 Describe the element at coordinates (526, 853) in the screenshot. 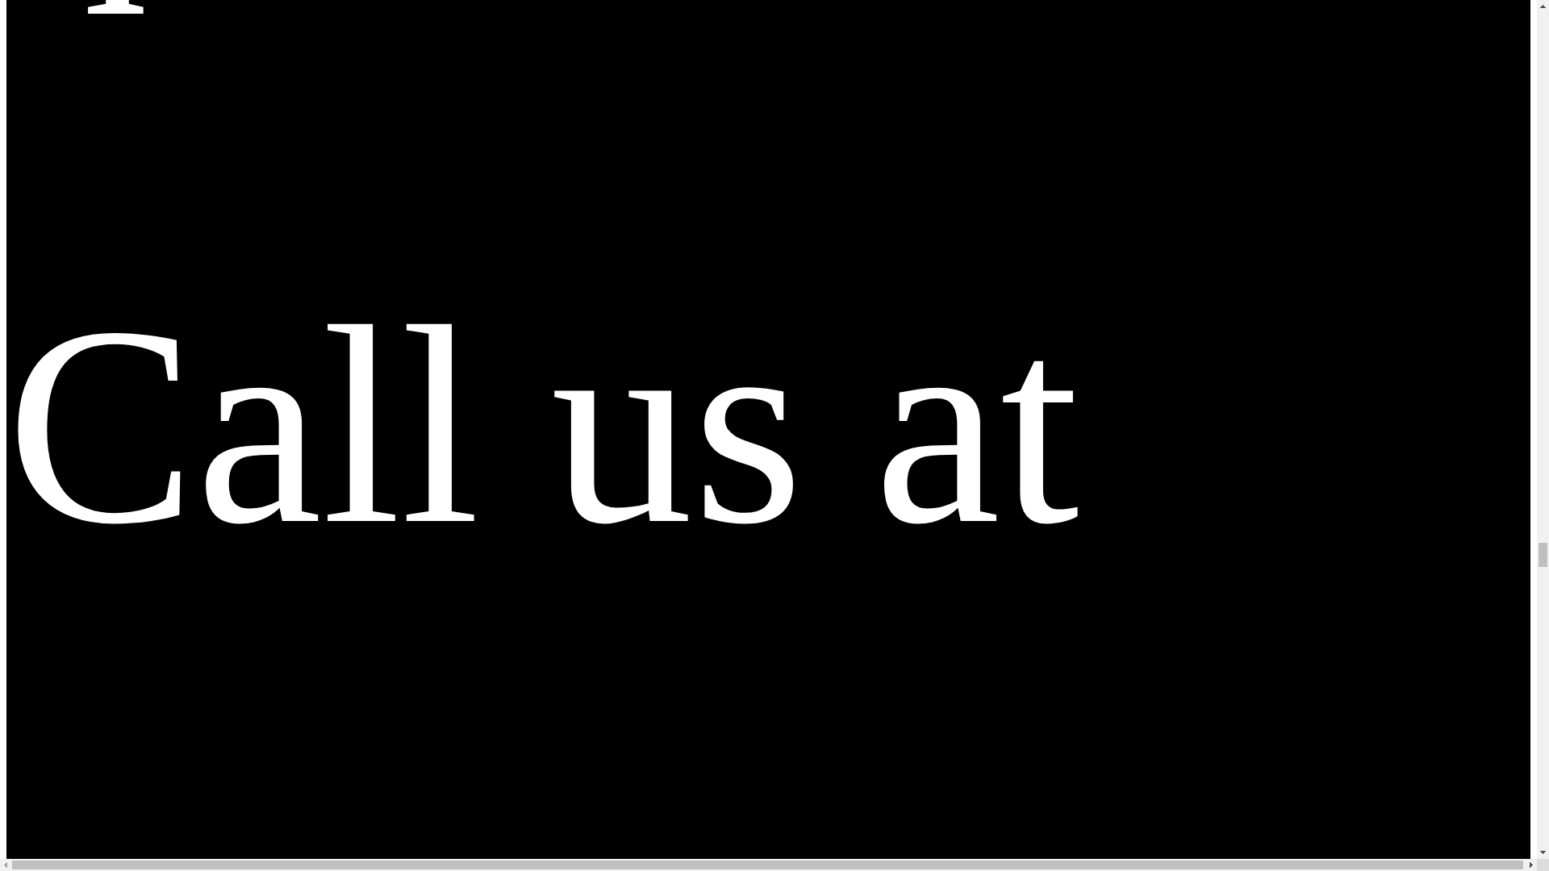

I see `905-479-4459` at that location.